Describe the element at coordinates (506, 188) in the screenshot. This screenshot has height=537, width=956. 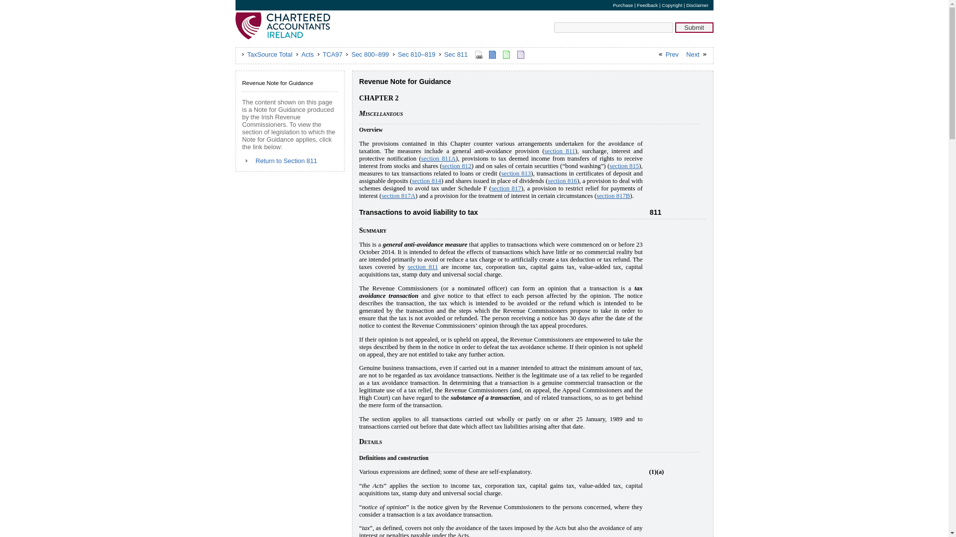
I see `section 817` at that location.